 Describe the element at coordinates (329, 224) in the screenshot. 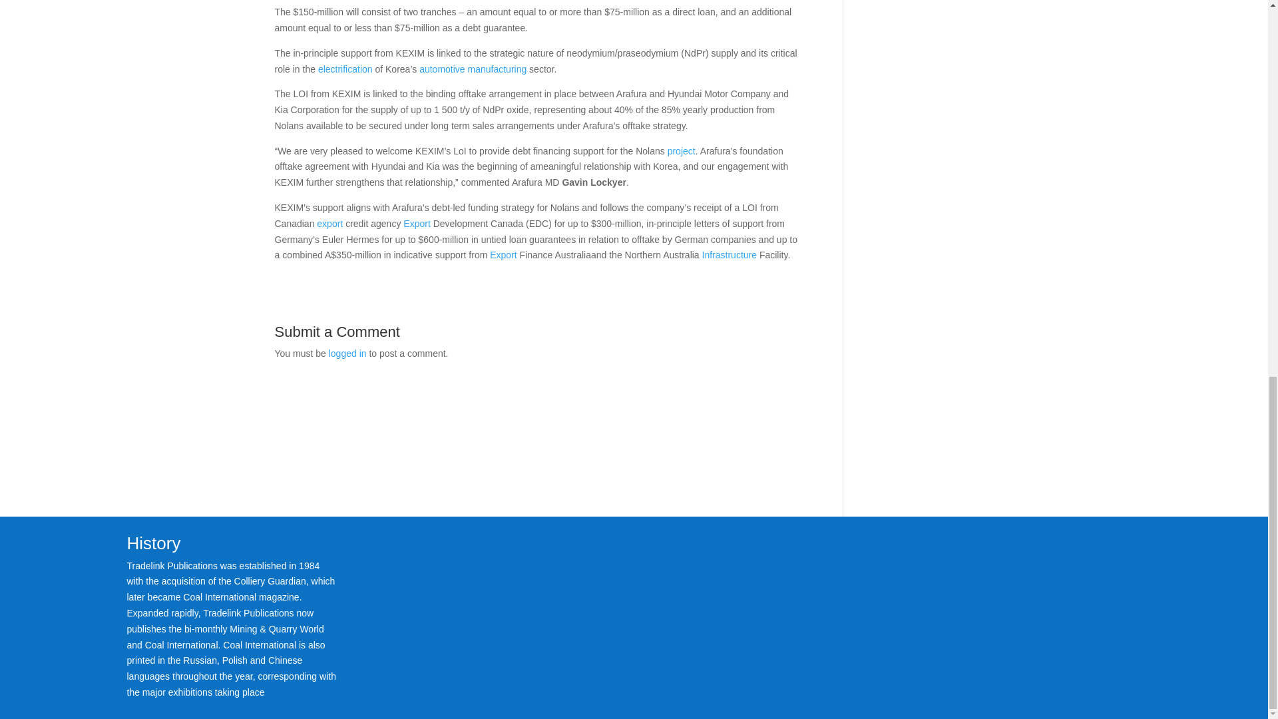

I see `export` at that location.